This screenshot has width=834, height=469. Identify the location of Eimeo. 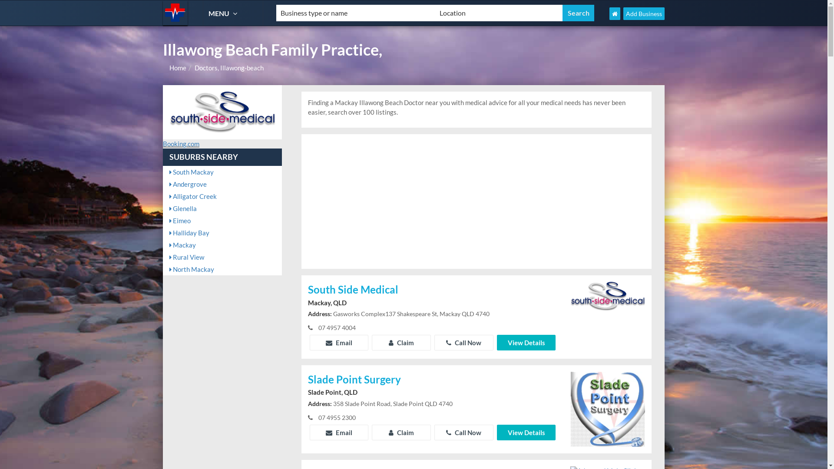
(222, 221).